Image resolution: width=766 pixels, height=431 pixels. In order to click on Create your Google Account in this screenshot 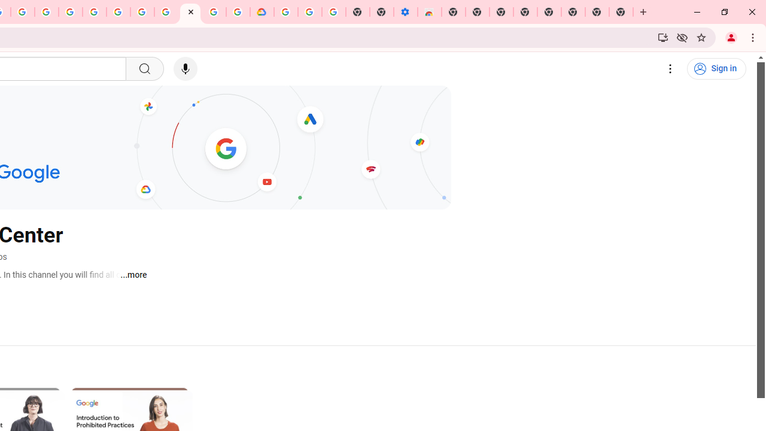, I will do `click(214, 12)`.